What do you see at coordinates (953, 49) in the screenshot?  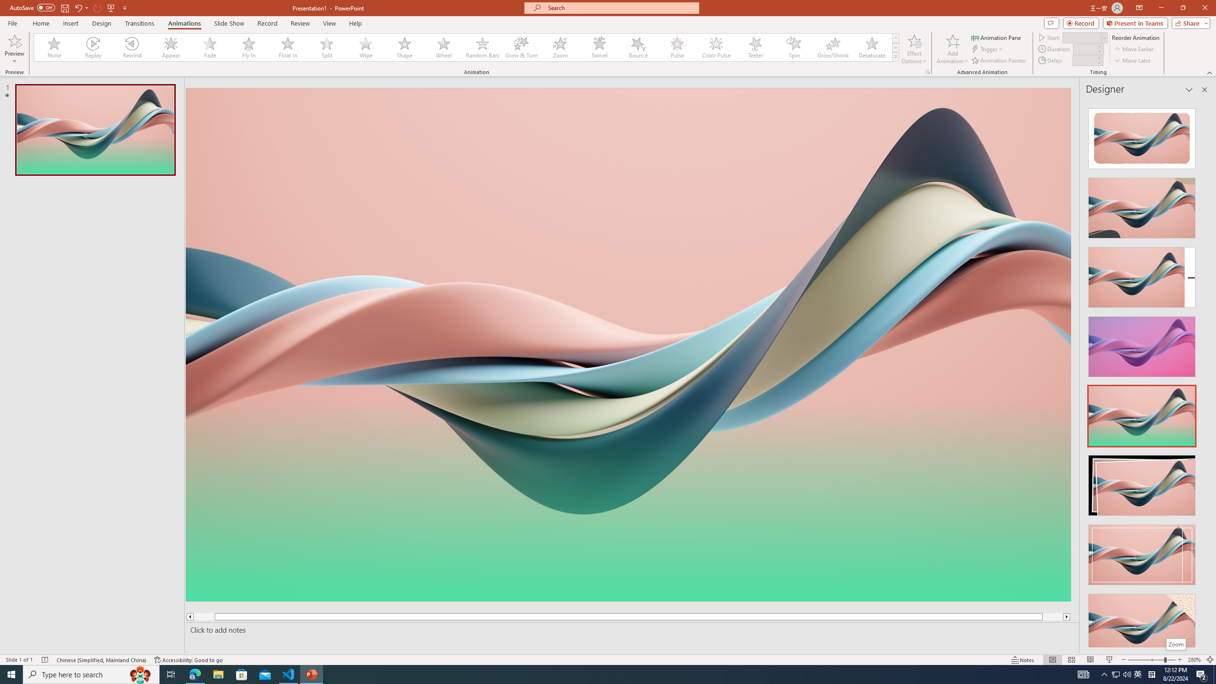 I see `Add Animation` at bounding box center [953, 49].